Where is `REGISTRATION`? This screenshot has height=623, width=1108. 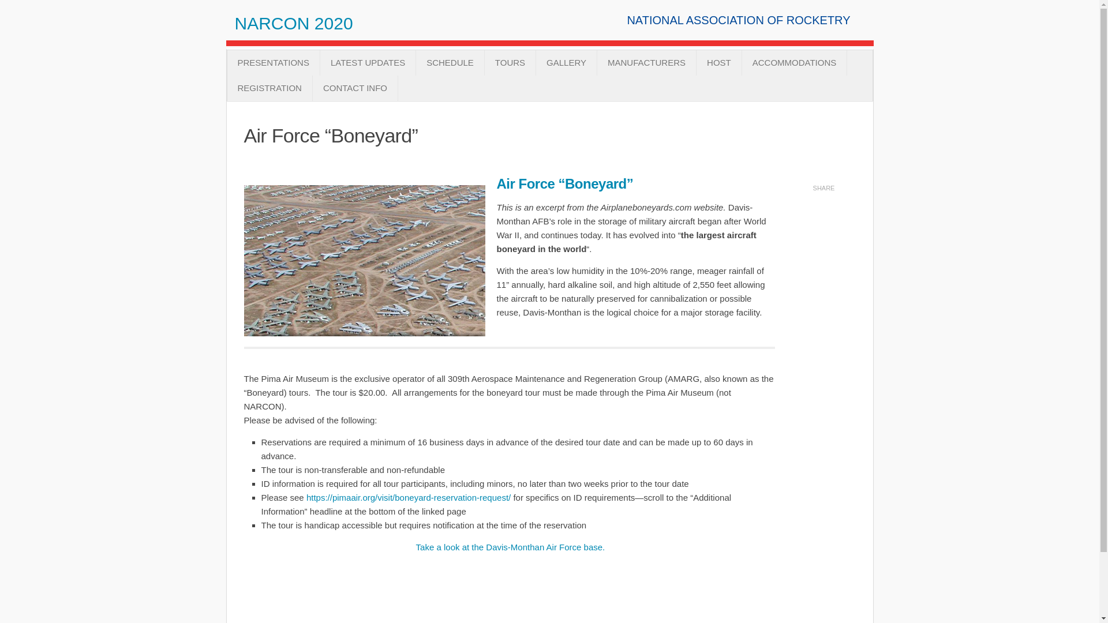 REGISTRATION is located at coordinates (269, 88).